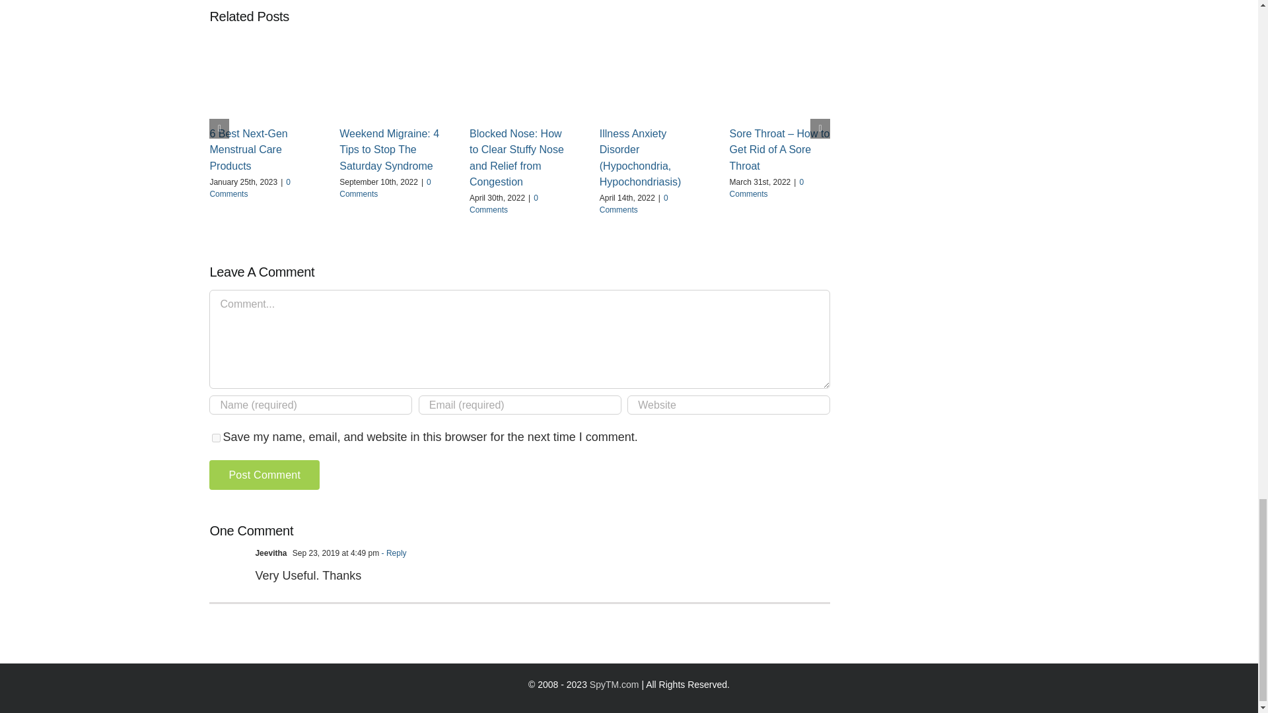 This screenshot has width=1268, height=713. What do you see at coordinates (227, 566) in the screenshot?
I see `Banish Morning Fatigue to Supercharge Your Mornings 7` at bounding box center [227, 566].